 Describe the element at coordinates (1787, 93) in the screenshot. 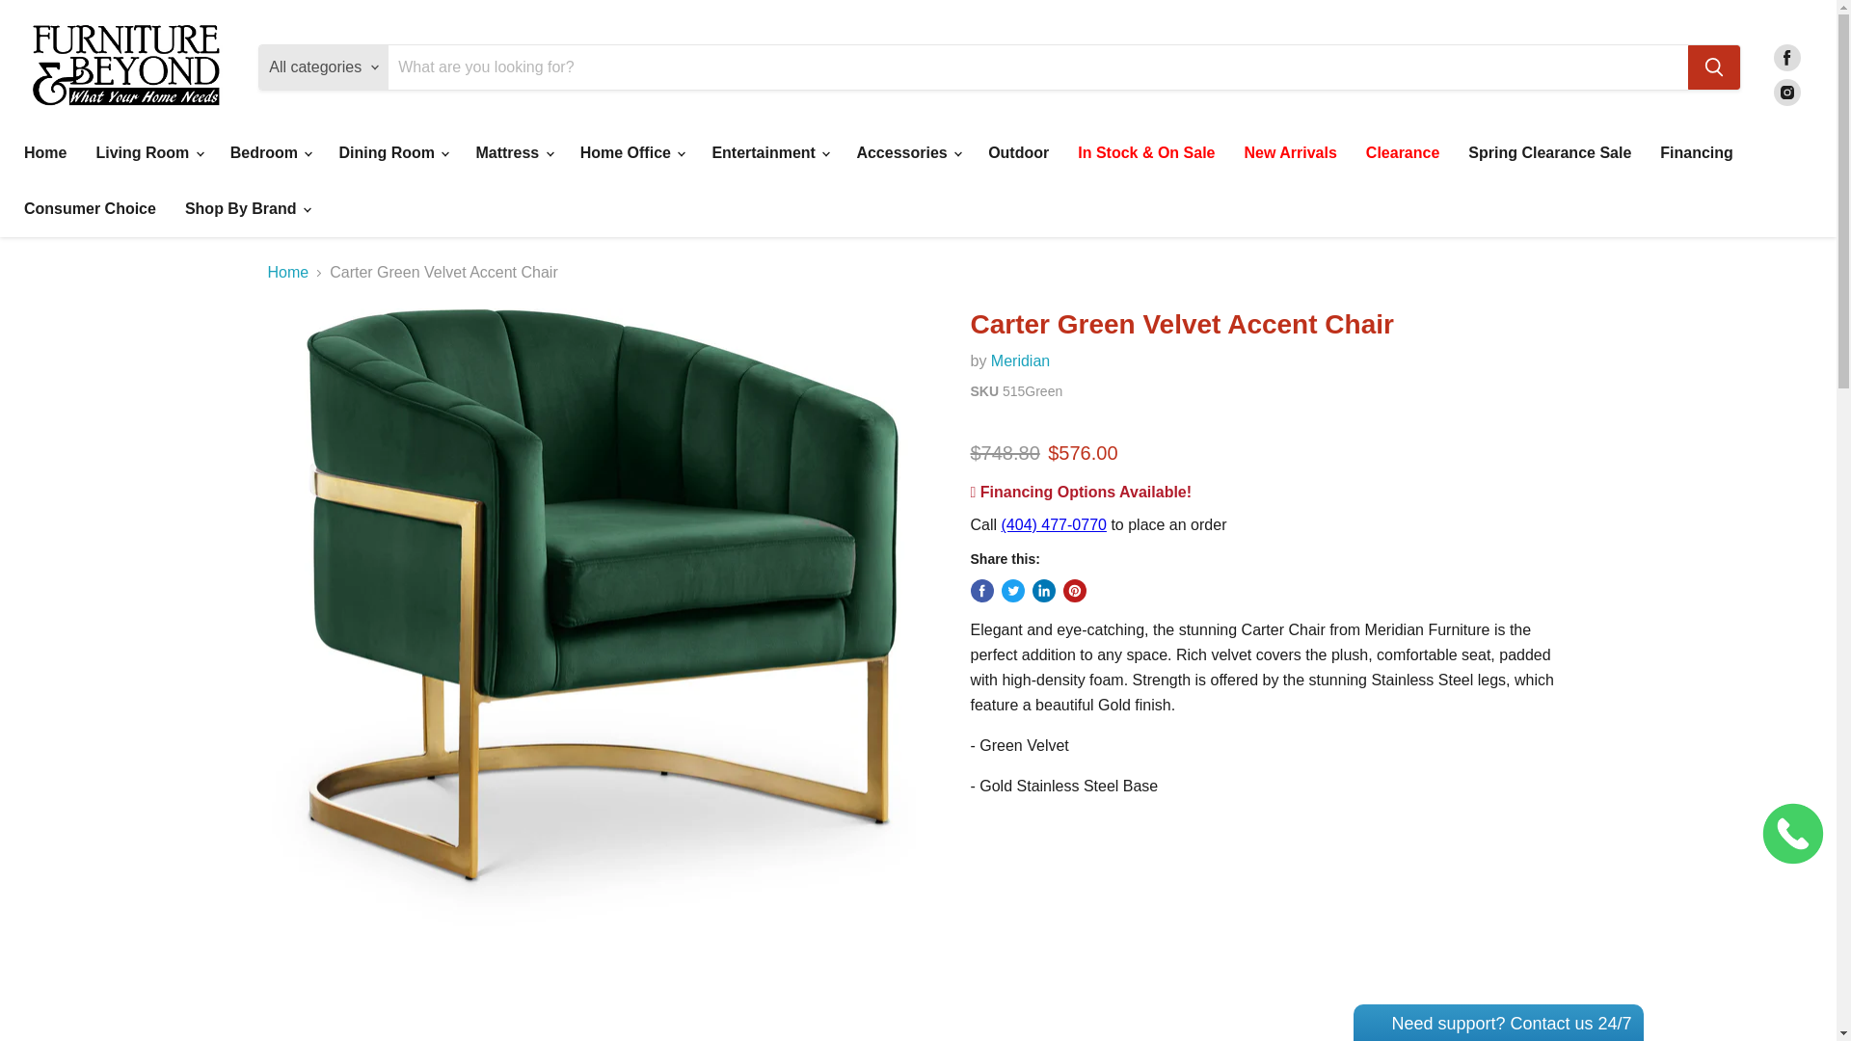

I see `Instagram` at that location.